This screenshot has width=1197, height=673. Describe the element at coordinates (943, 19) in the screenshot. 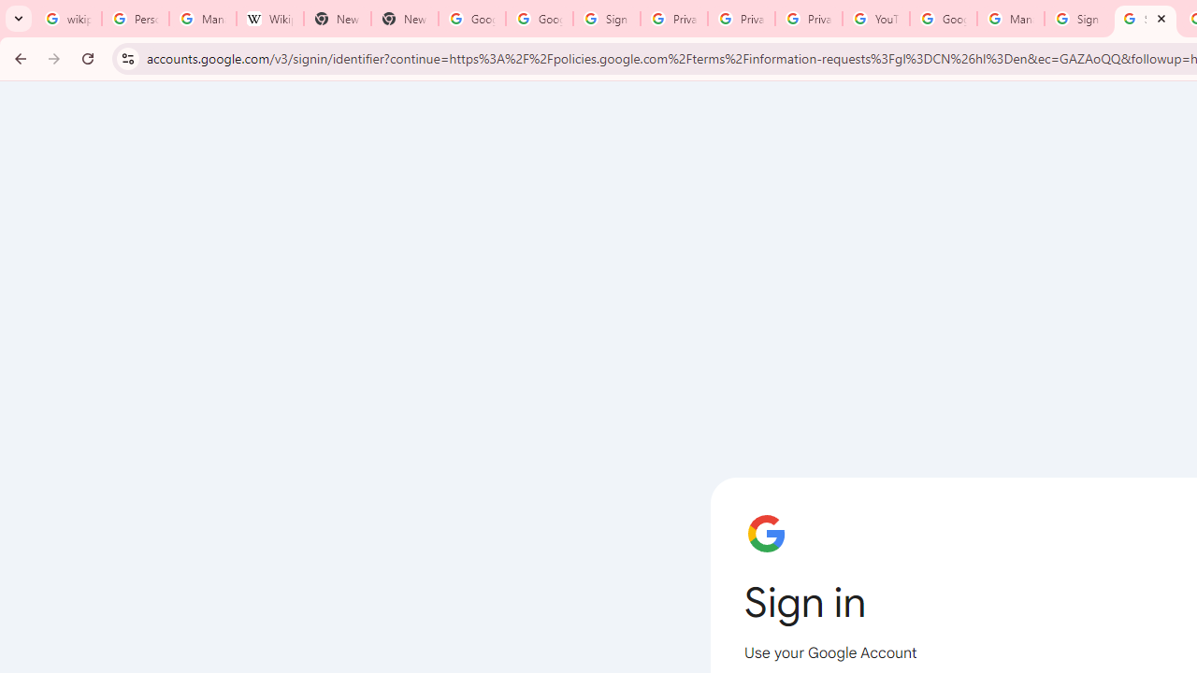

I see `Google Account Help` at that location.